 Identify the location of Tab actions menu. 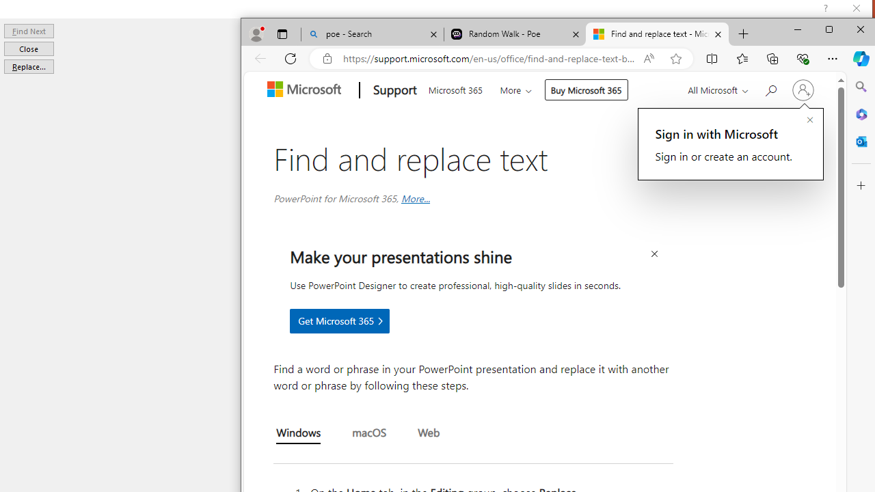
(282, 34).